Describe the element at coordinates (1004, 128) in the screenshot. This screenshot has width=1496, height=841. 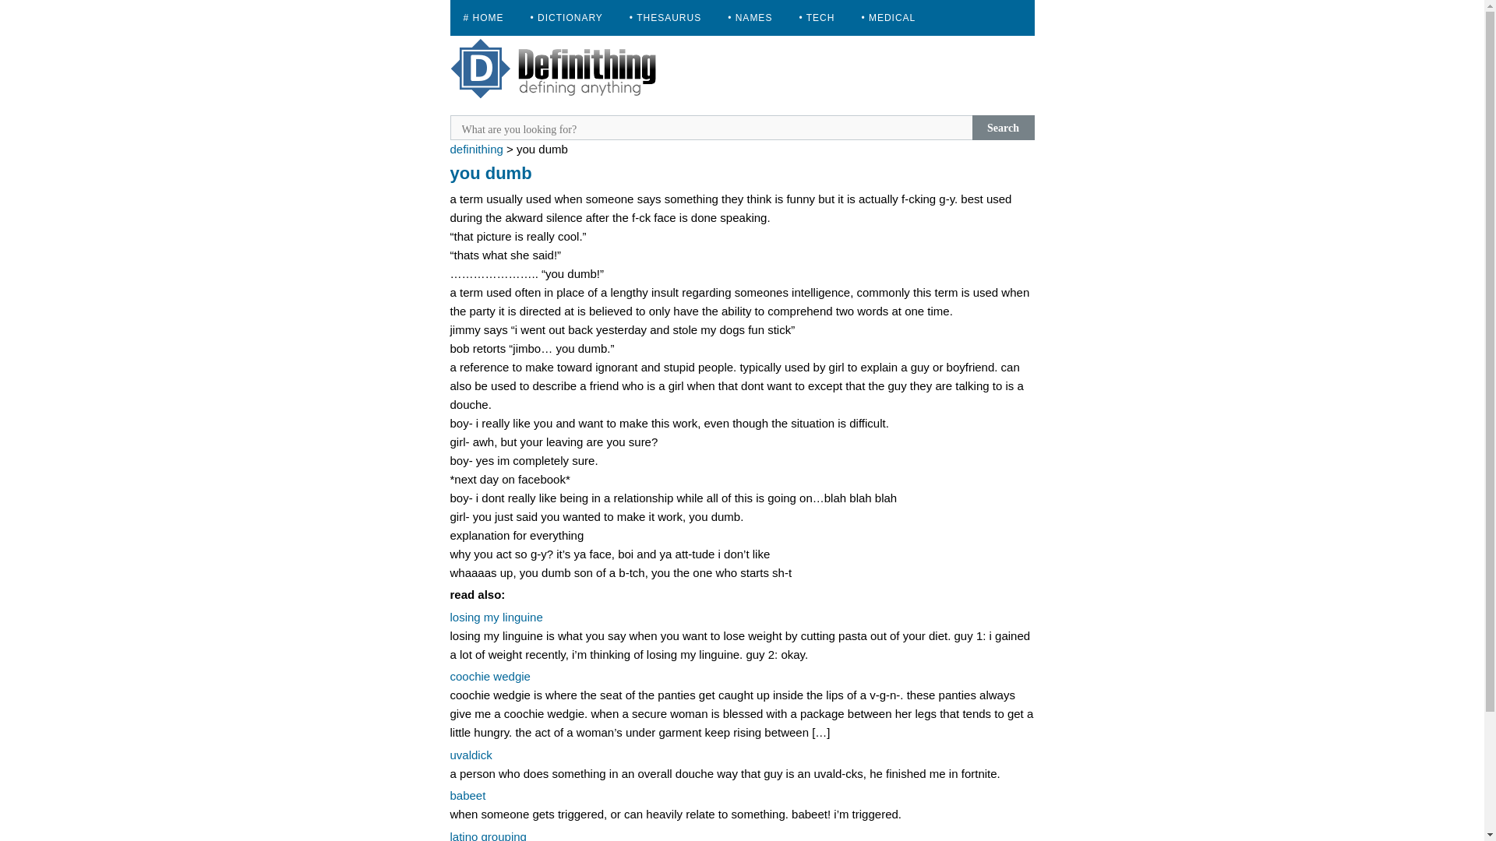
I see `Search` at that location.